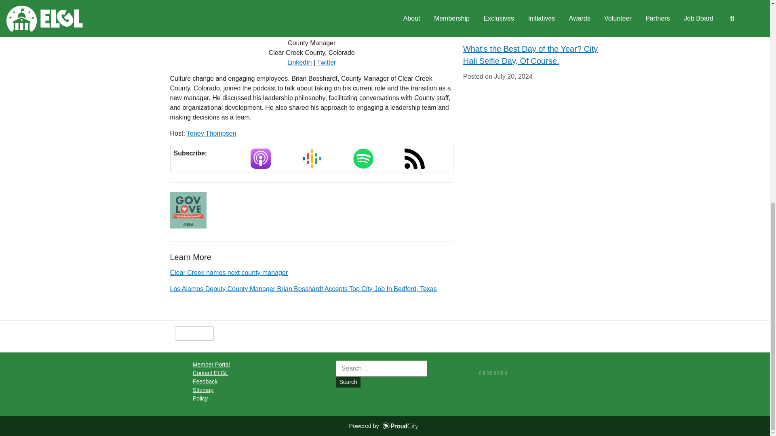  I want to click on Translate, so click(310, 333).